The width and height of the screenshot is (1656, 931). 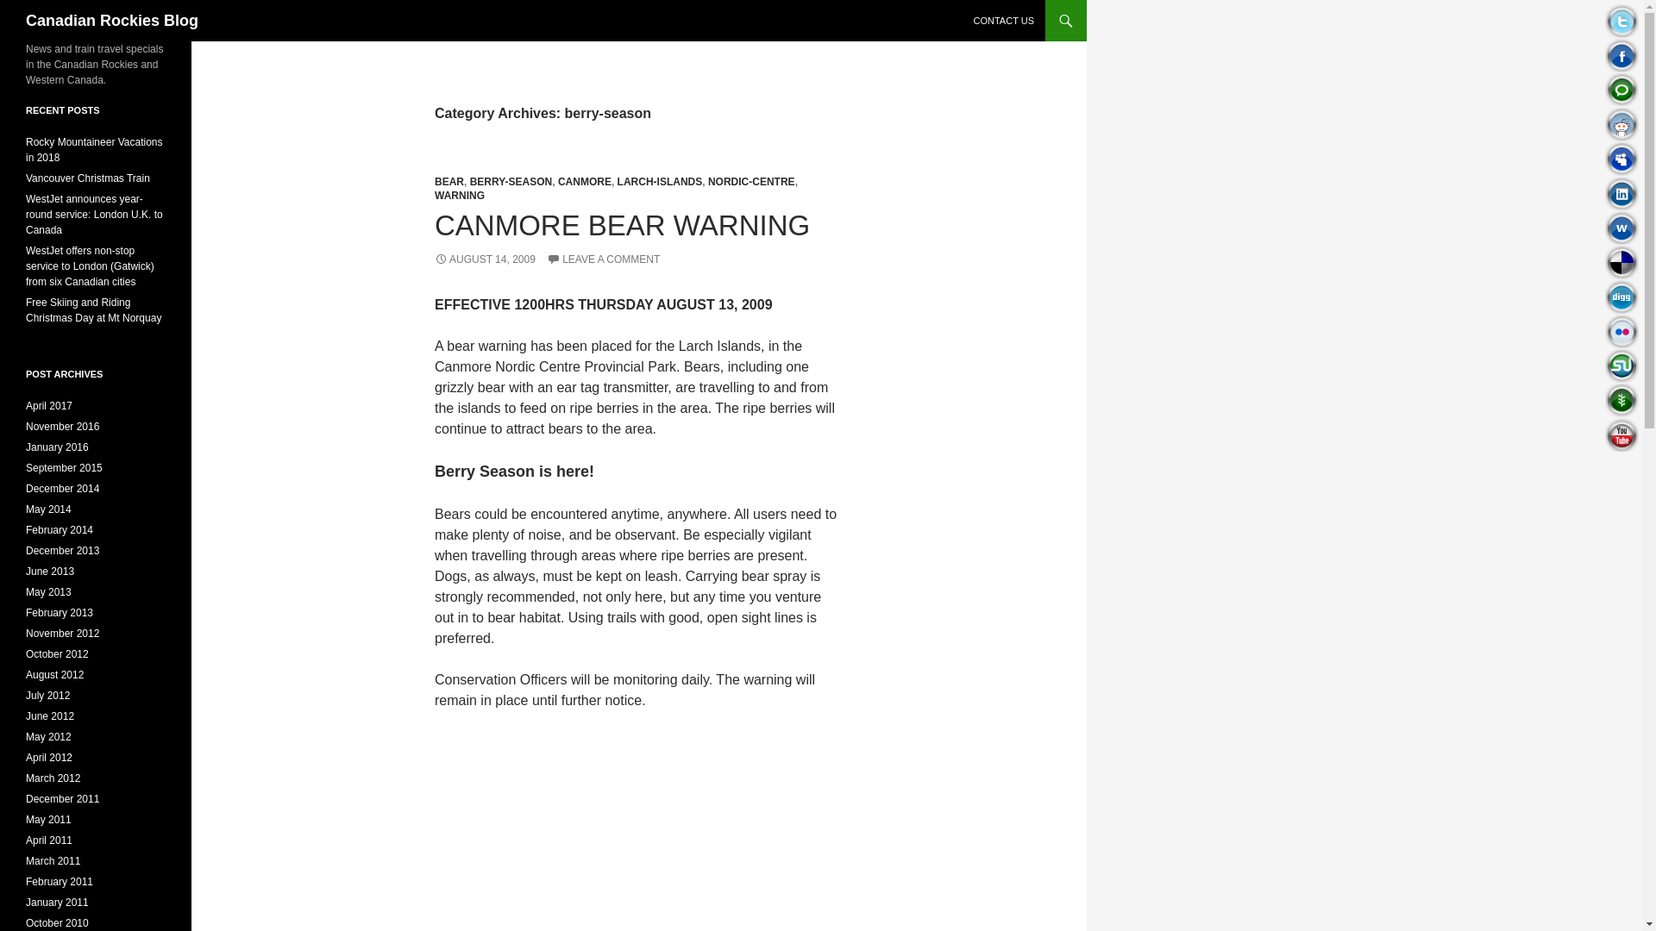 I want to click on Rocky Mountaineer Vacations in 2018, so click(x=94, y=150).